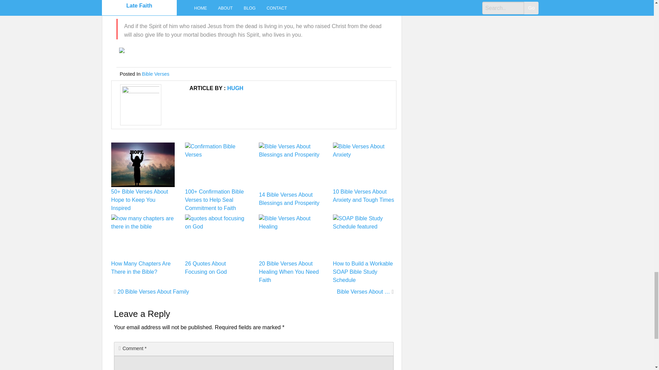 The image size is (659, 370). I want to click on 14 Bible Verses About Blessings and Prosperity, so click(289, 199).